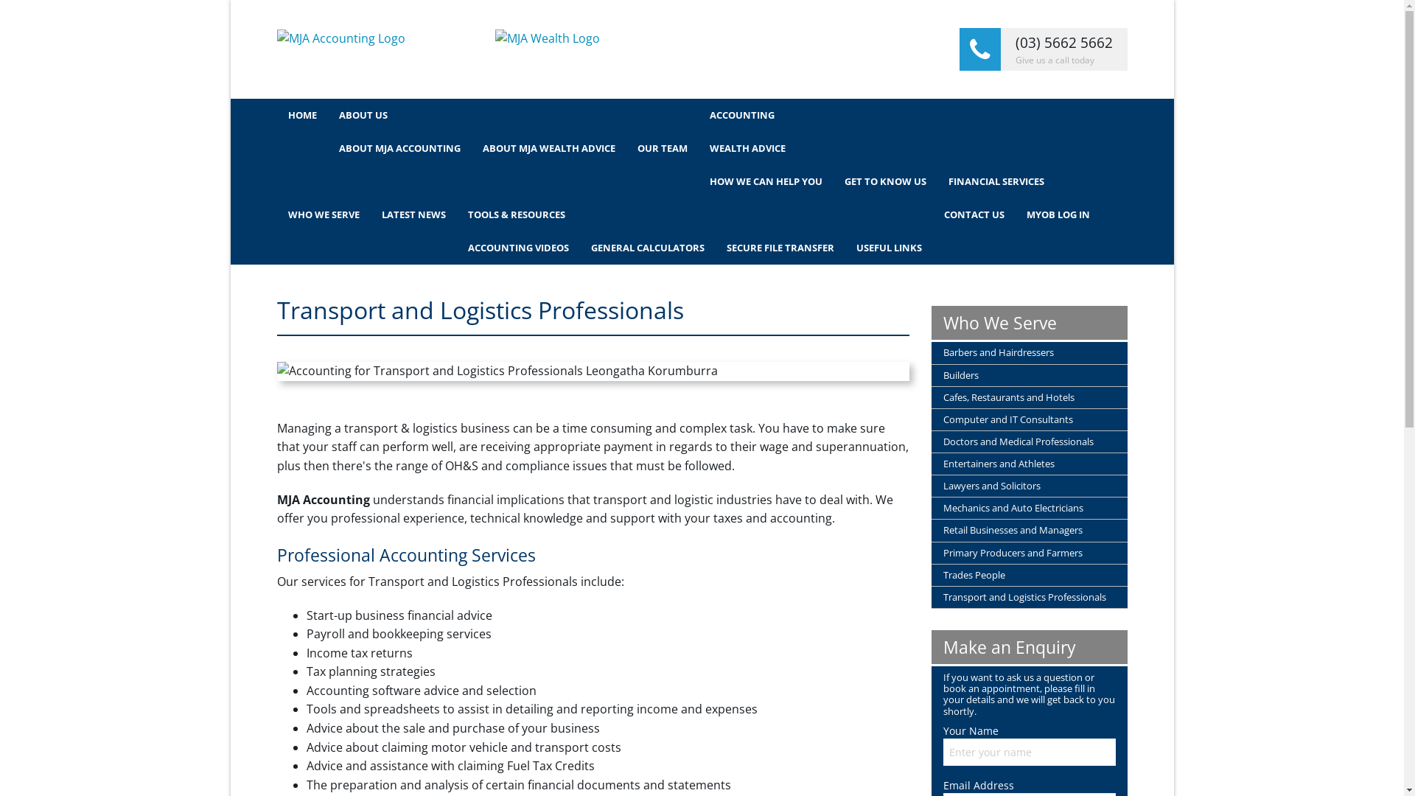 This screenshot has width=1415, height=796. What do you see at coordinates (1044, 49) in the screenshot?
I see `(03) 5662 5662
Give us a call today` at bounding box center [1044, 49].